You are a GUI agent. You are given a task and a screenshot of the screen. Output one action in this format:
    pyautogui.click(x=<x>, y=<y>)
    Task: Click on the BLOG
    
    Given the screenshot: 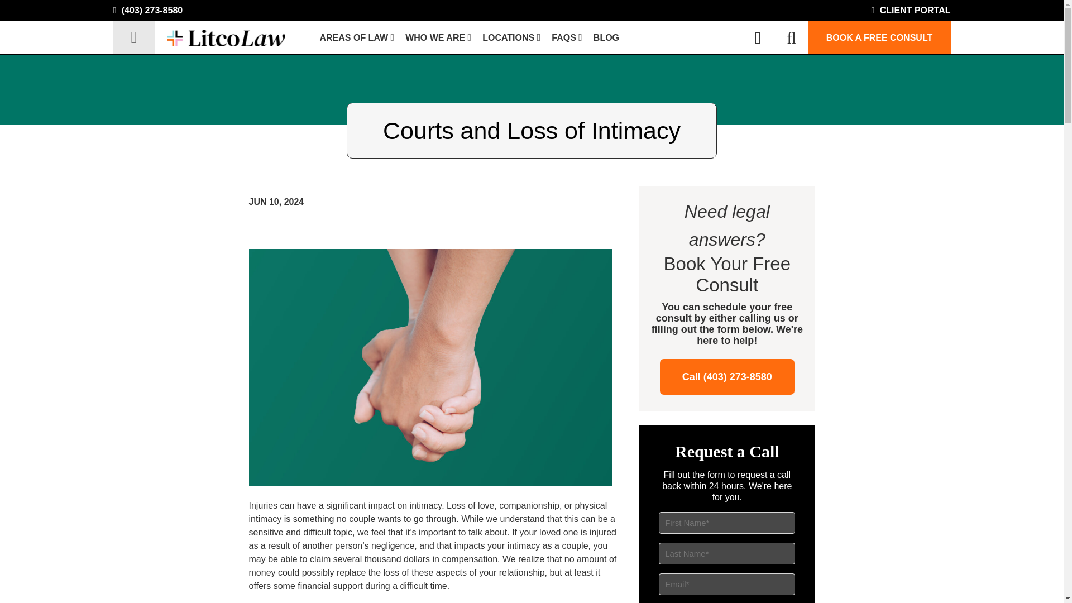 What is the action you would take?
    pyautogui.click(x=606, y=38)
    